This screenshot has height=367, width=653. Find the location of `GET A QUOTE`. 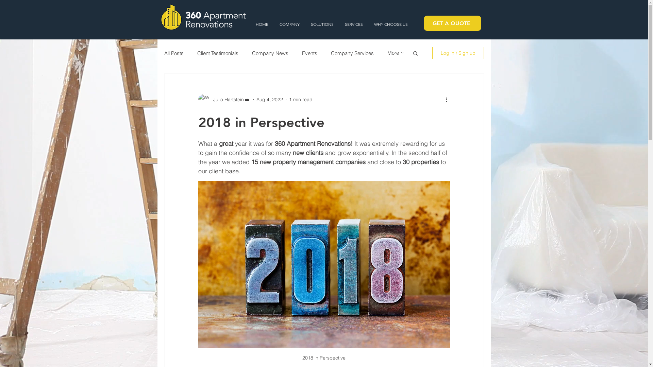

GET A QUOTE is located at coordinates (452, 23).